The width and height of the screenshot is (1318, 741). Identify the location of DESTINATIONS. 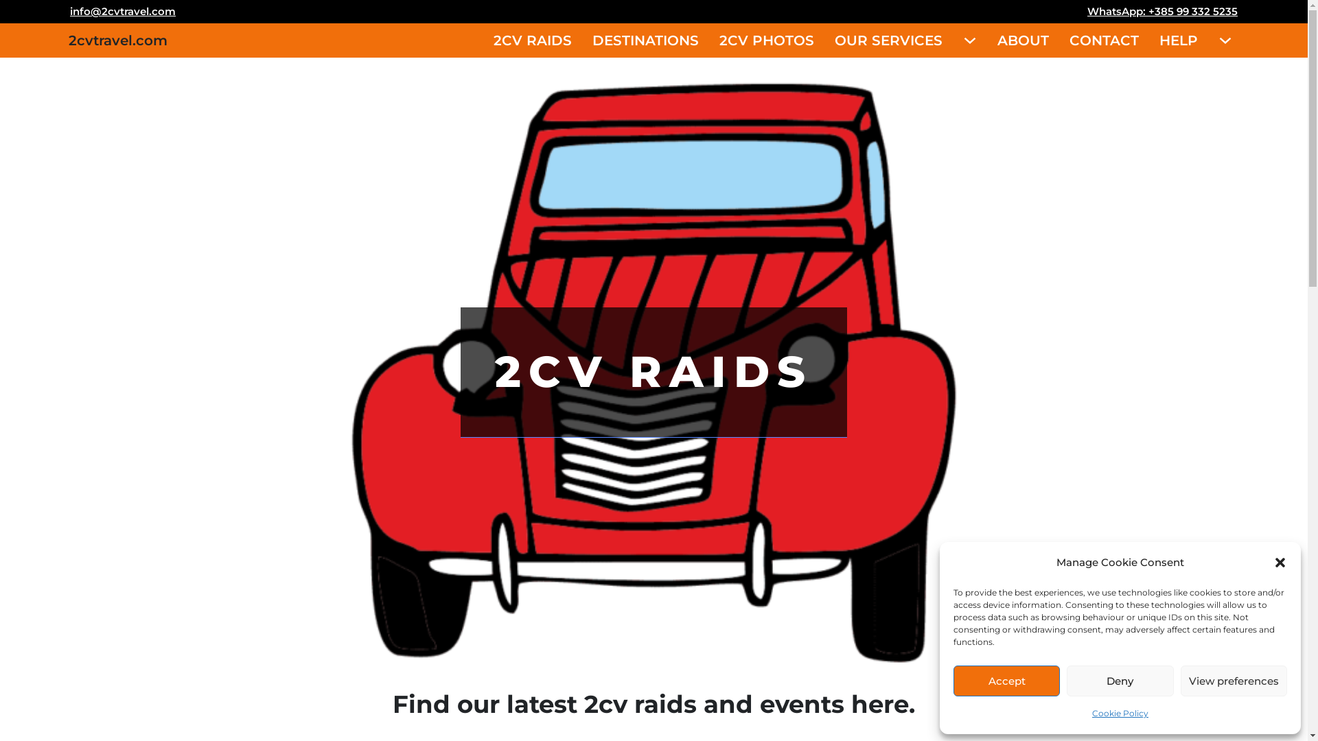
(645, 40).